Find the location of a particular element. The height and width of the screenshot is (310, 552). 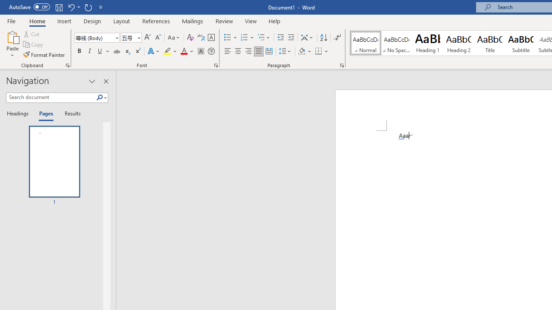

Bullets is located at coordinates (231, 38).